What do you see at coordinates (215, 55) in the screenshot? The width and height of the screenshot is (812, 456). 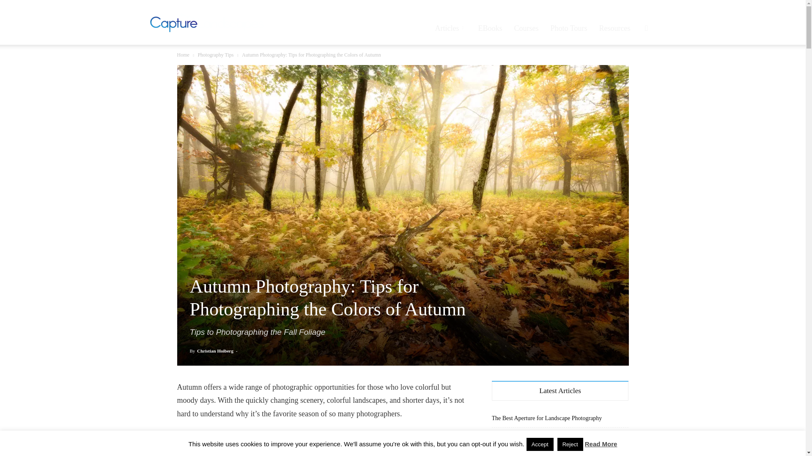 I see `View all posts in Photography Tips` at bounding box center [215, 55].